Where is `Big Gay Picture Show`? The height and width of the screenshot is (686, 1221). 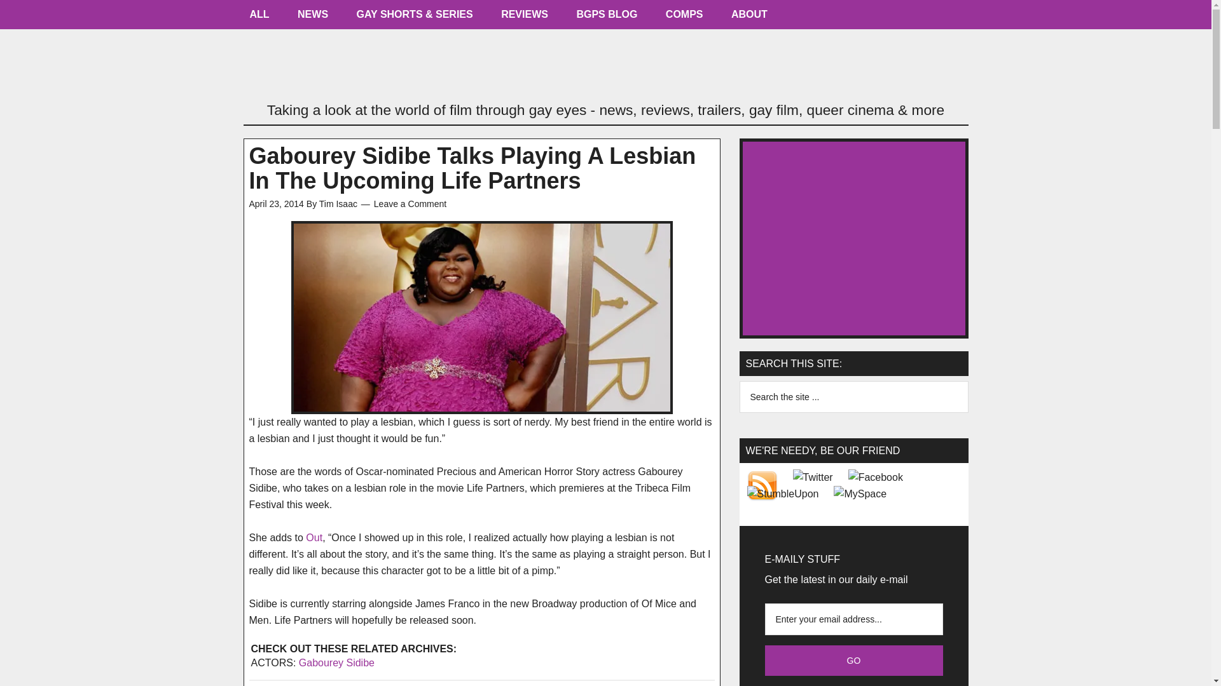
Big Gay Picture Show is located at coordinates (605, 67).